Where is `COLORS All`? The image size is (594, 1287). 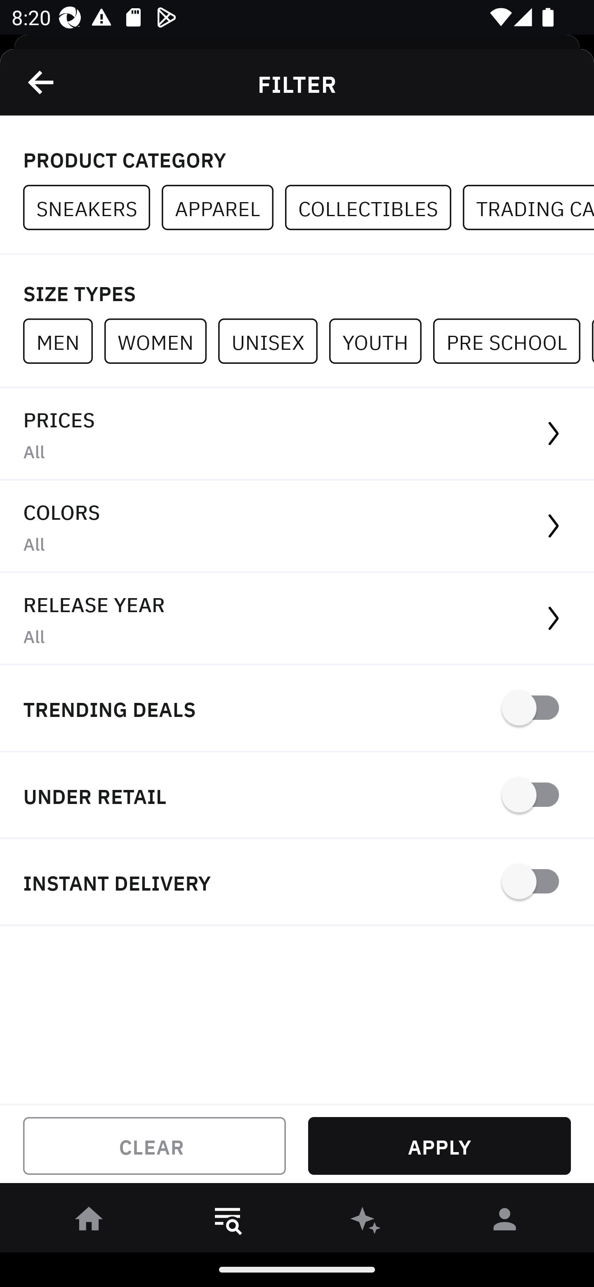
COLORS All is located at coordinates (297, 526).